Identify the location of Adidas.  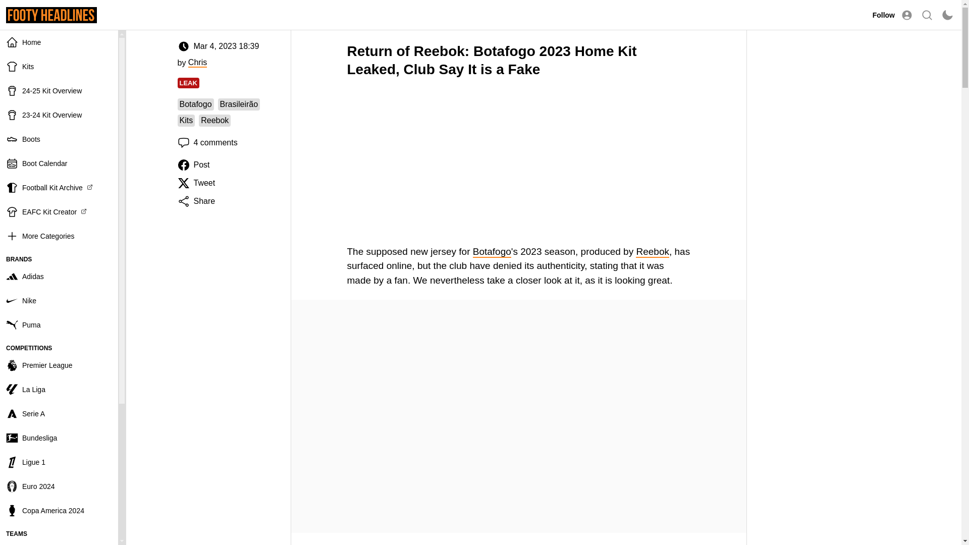
(59, 277).